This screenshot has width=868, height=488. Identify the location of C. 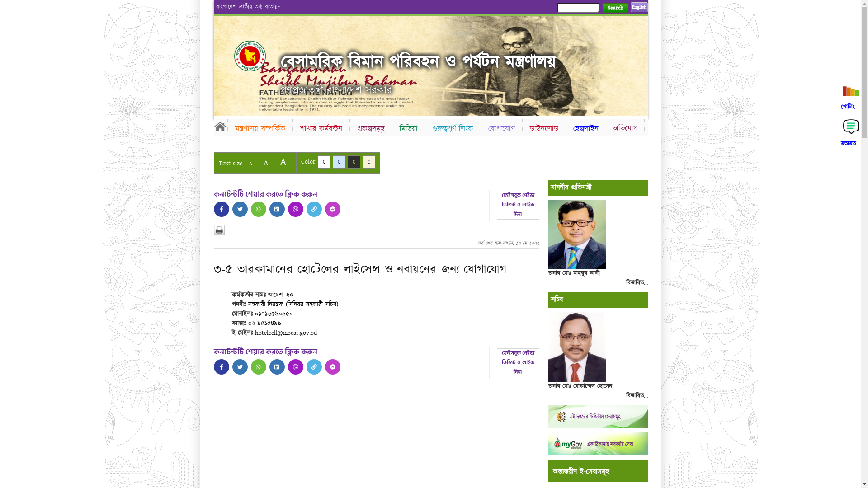
(354, 162).